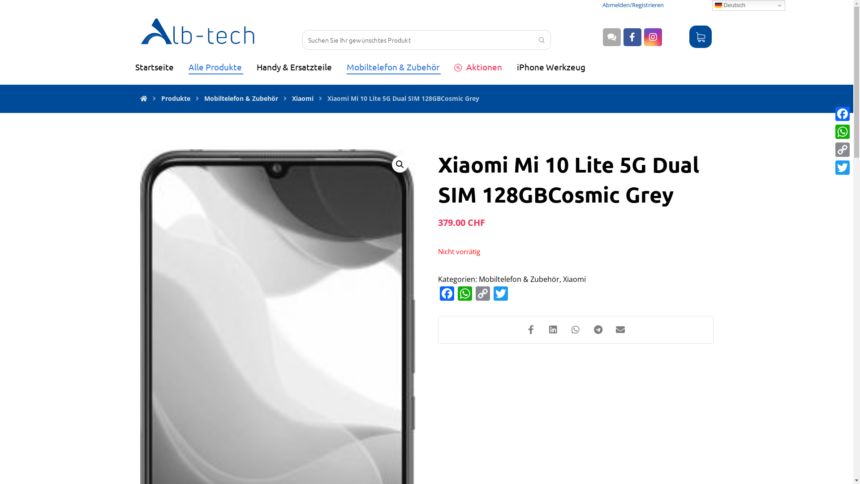  Describe the element at coordinates (176, 99) in the screenshot. I see `Produkte` at that location.